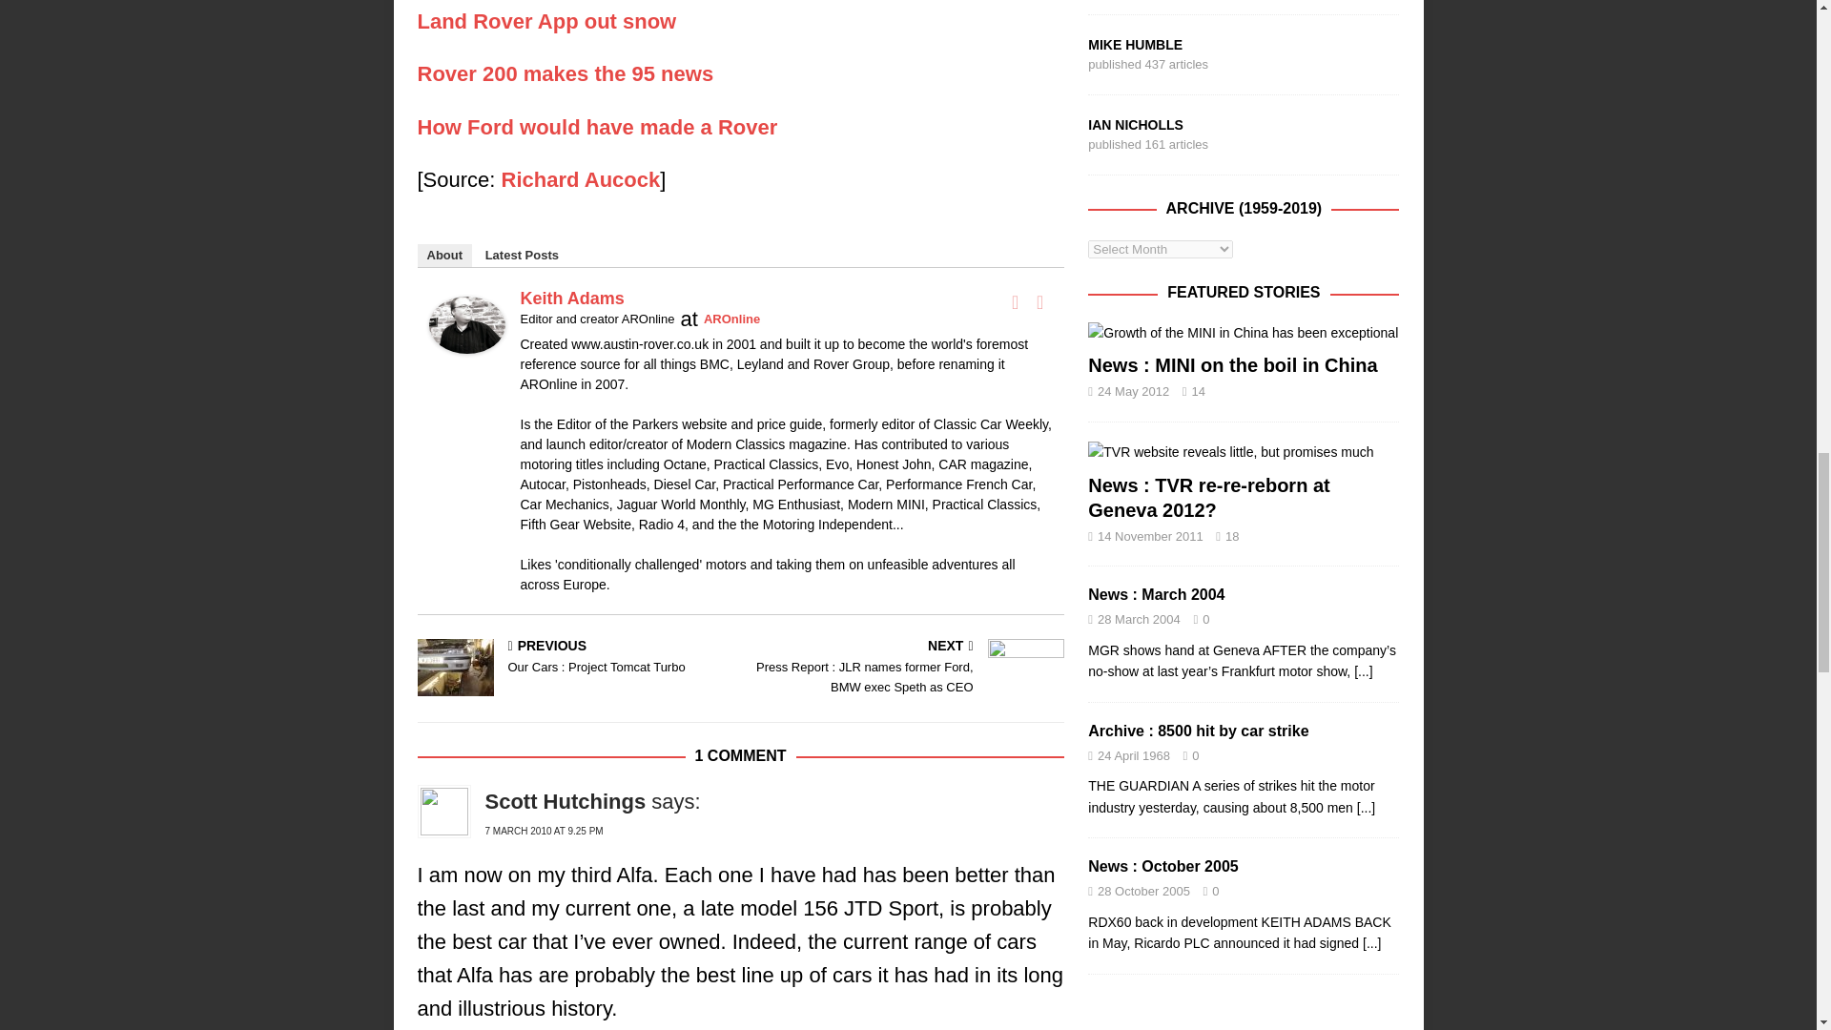 The image size is (1831, 1030). What do you see at coordinates (1015, 301) in the screenshot?
I see `Facebook` at bounding box center [1015, 301].